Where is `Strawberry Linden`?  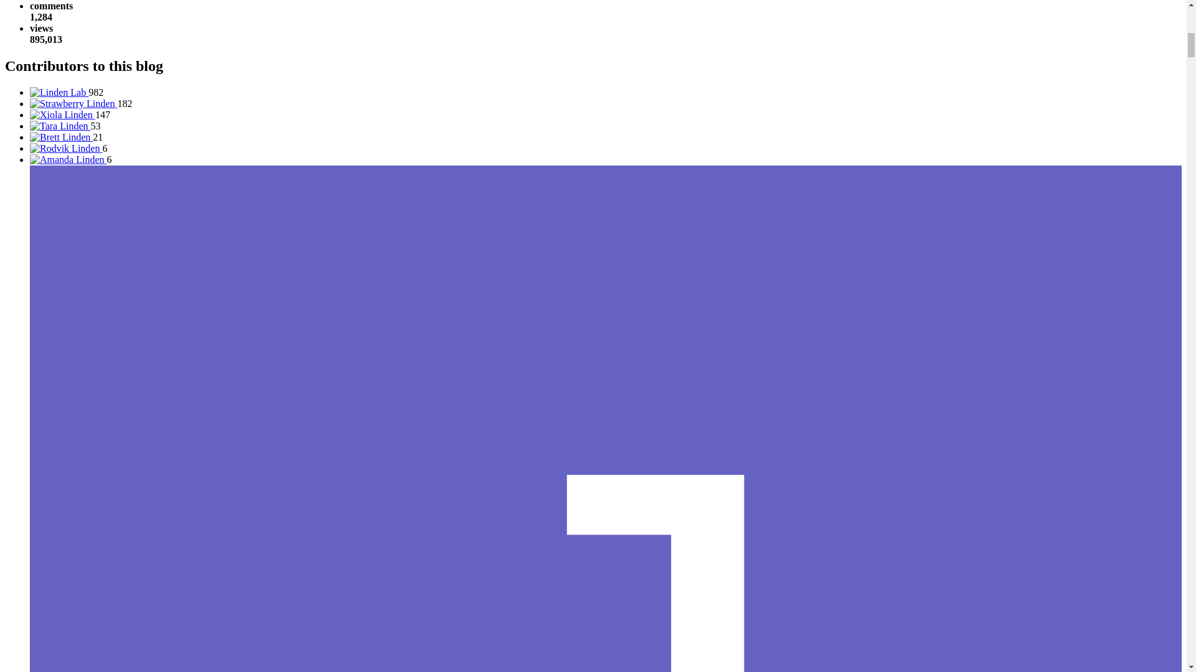 Strawberry Linden is located at coordinates (81, 103).